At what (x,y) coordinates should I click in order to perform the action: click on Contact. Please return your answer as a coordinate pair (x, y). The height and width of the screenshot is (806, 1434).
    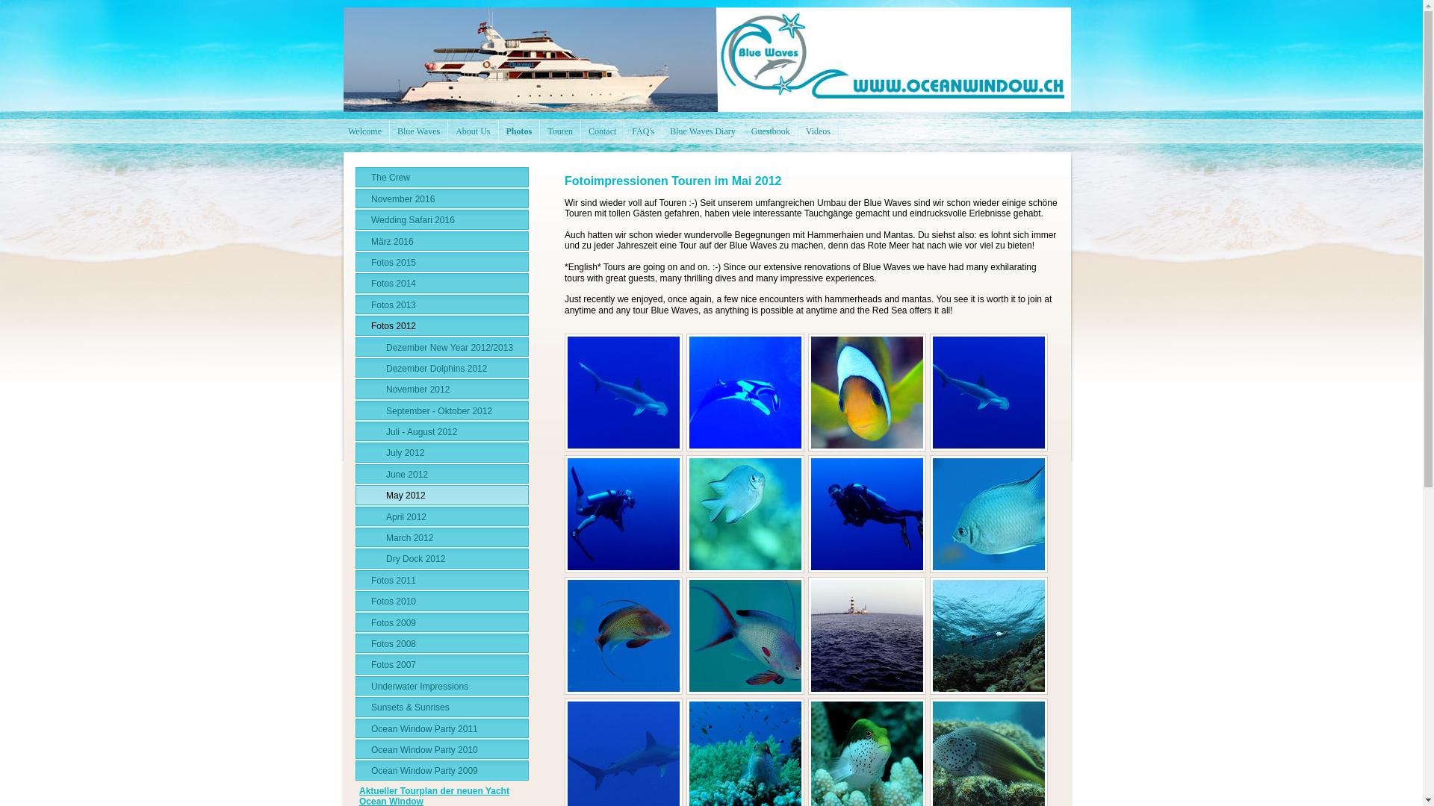
    Looking at the image, I should click on (603, 131).